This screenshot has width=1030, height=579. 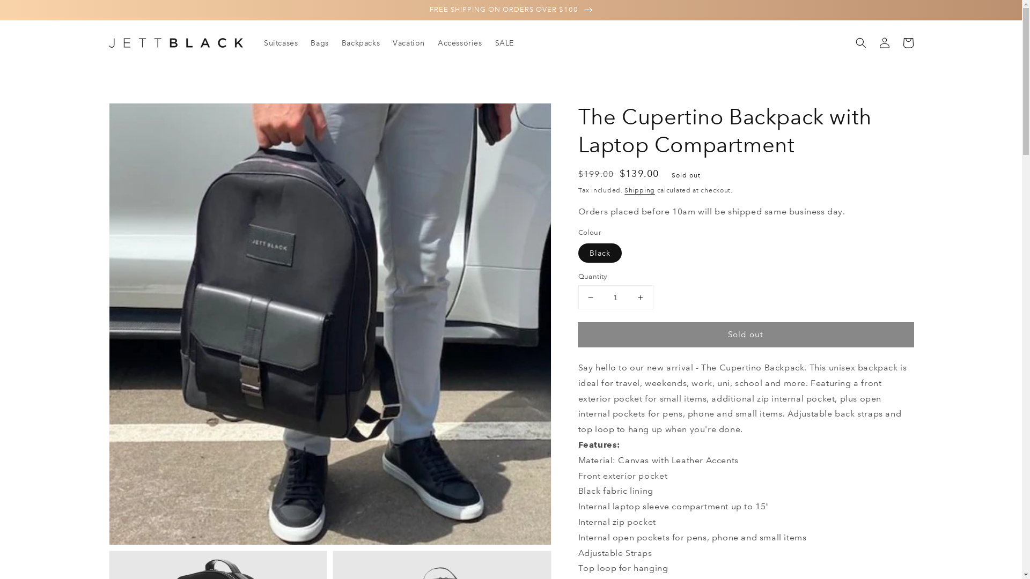 I want to click on Bags, so click(x=320, y=43).